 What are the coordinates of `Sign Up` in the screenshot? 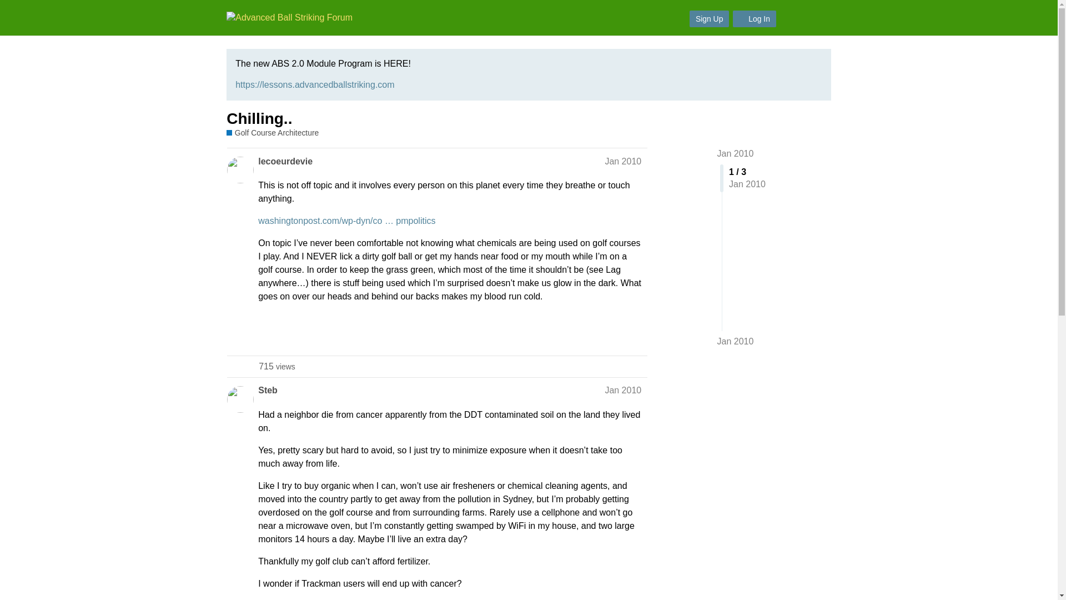 It's located at (710, 19).